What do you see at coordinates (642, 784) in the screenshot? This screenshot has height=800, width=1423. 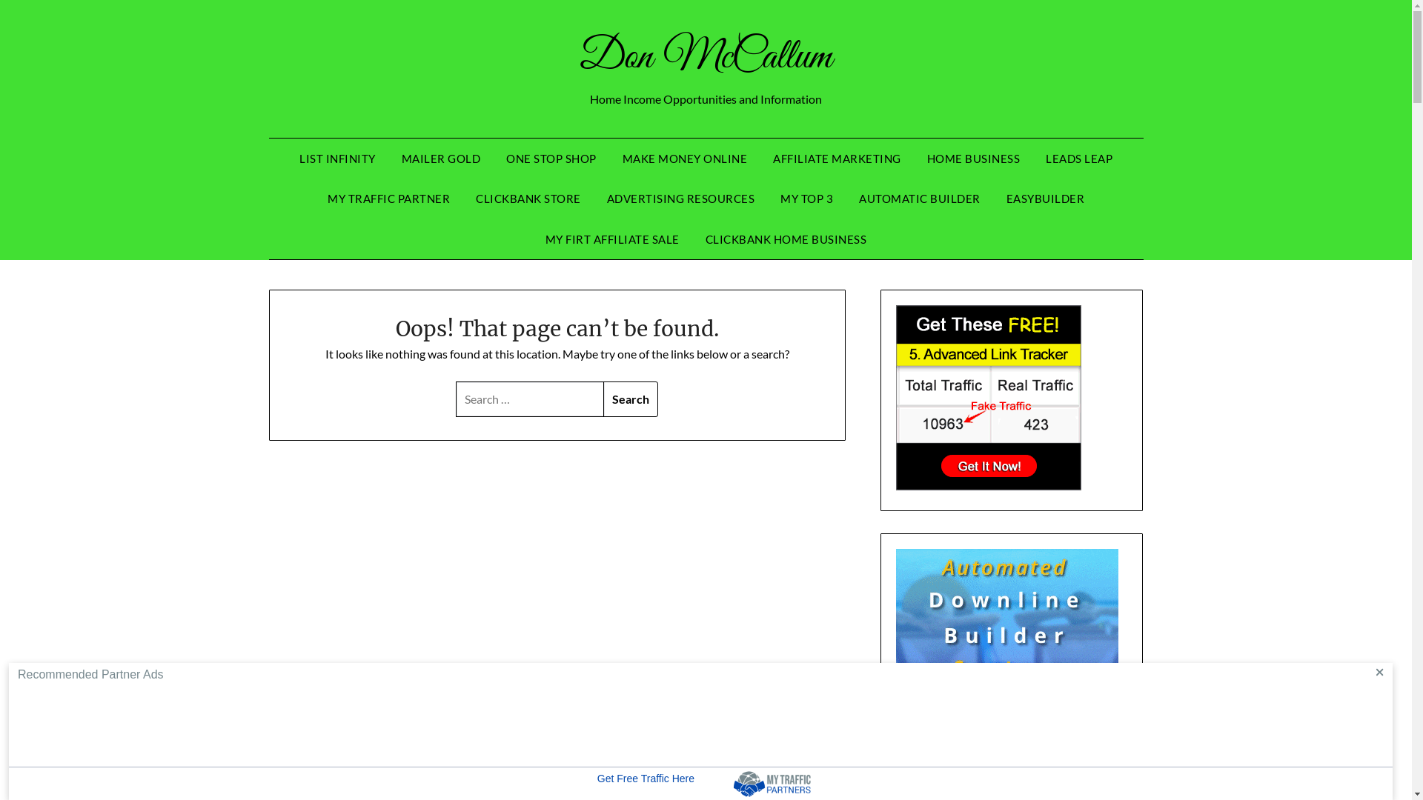 I see `Get Free Traffic Here` at bounding box center [642, 784].